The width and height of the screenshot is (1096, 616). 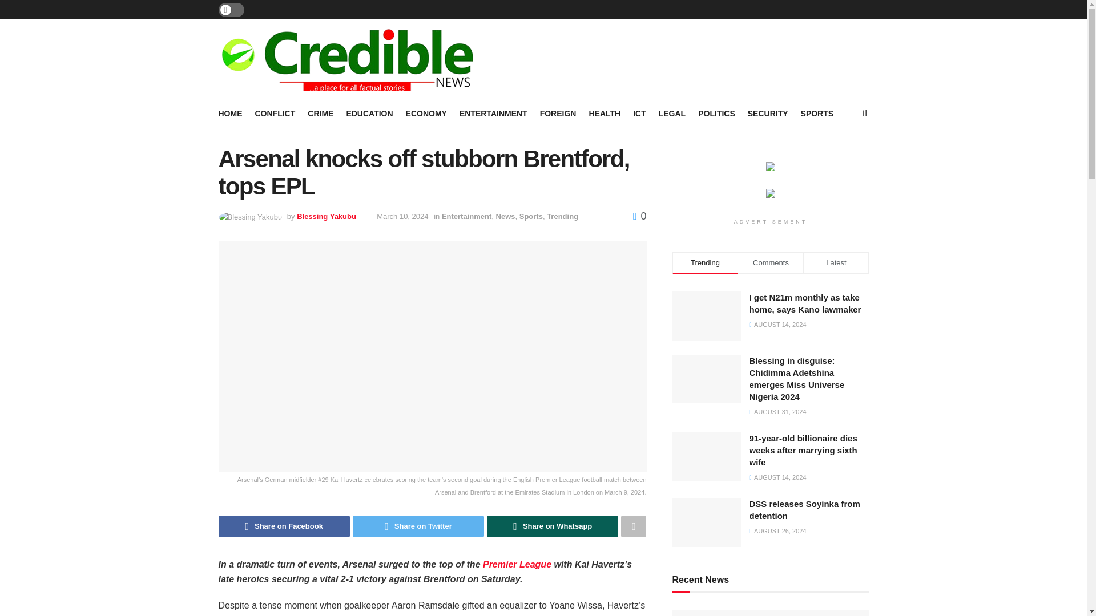 What do you see at coordinates (402, 216) in the screenshot?
I see `March 10, 2024` at bounding box center [402, 216].